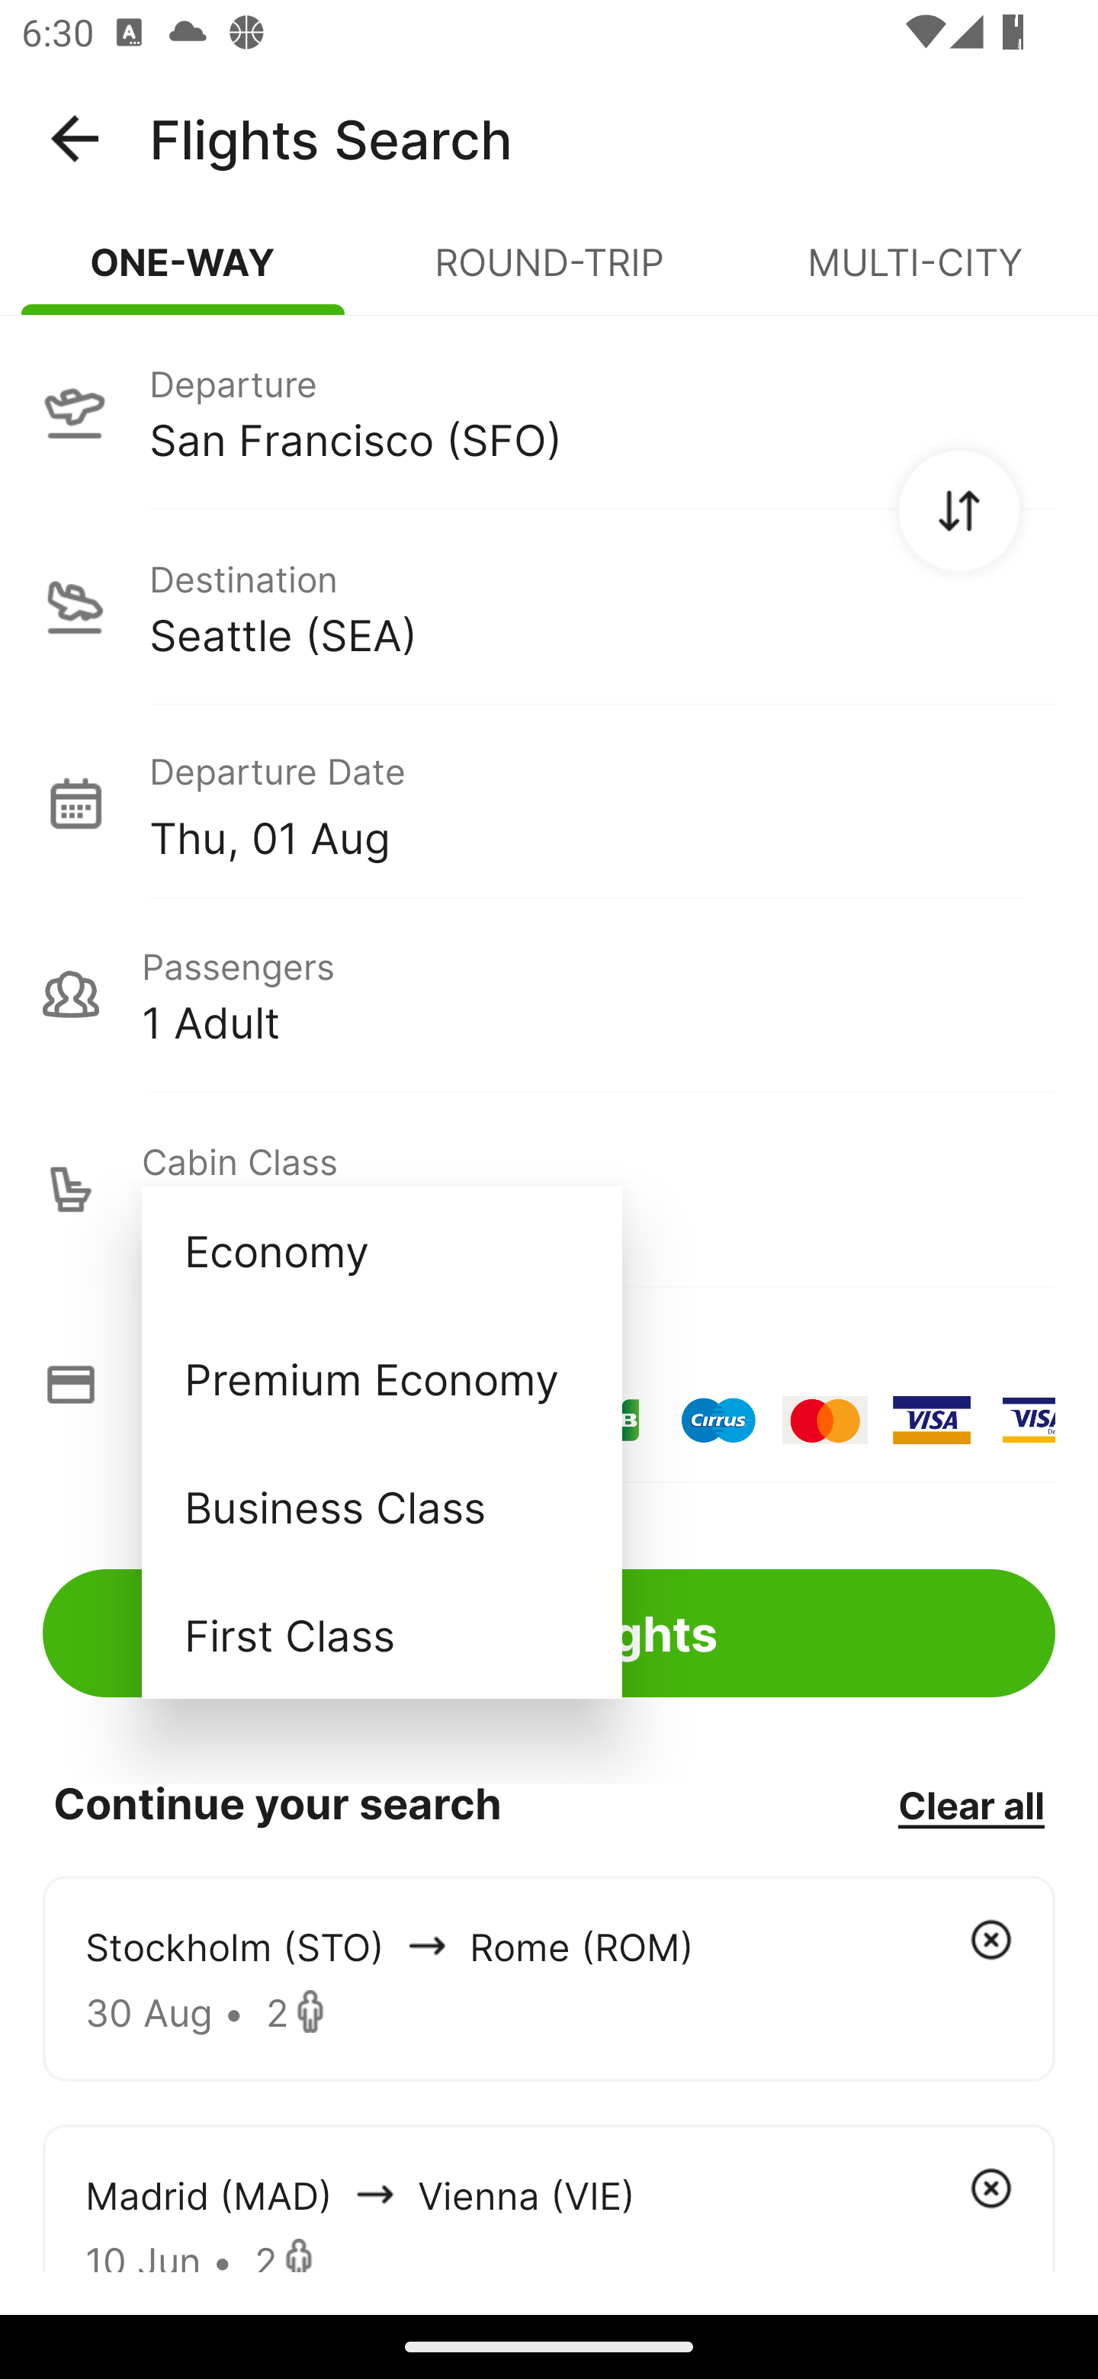 This screenshot has height=2379, width=1098. Describe the element at coordinates (381, 1250) in the screenshot. I see `Economy` at that location.